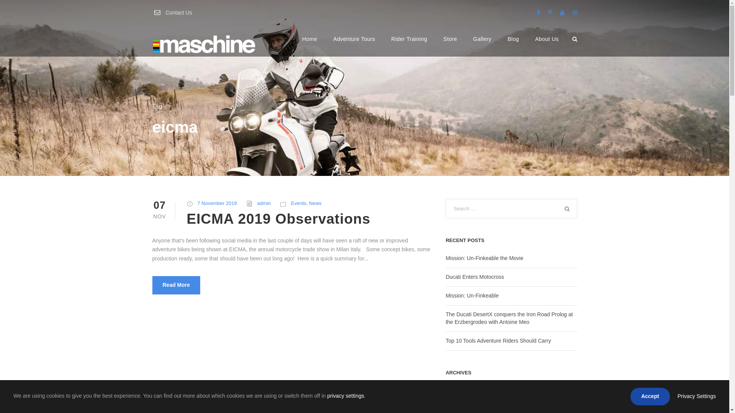 This screenshot has height=413, width=735. What do you see at coordinates (538, 13) in the screenshot?
I see `facebook` at bounding box center [538, 13].